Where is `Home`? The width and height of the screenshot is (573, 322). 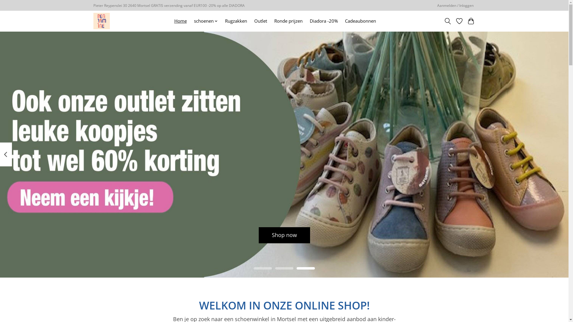 Home is located at coordinates (180, 21).